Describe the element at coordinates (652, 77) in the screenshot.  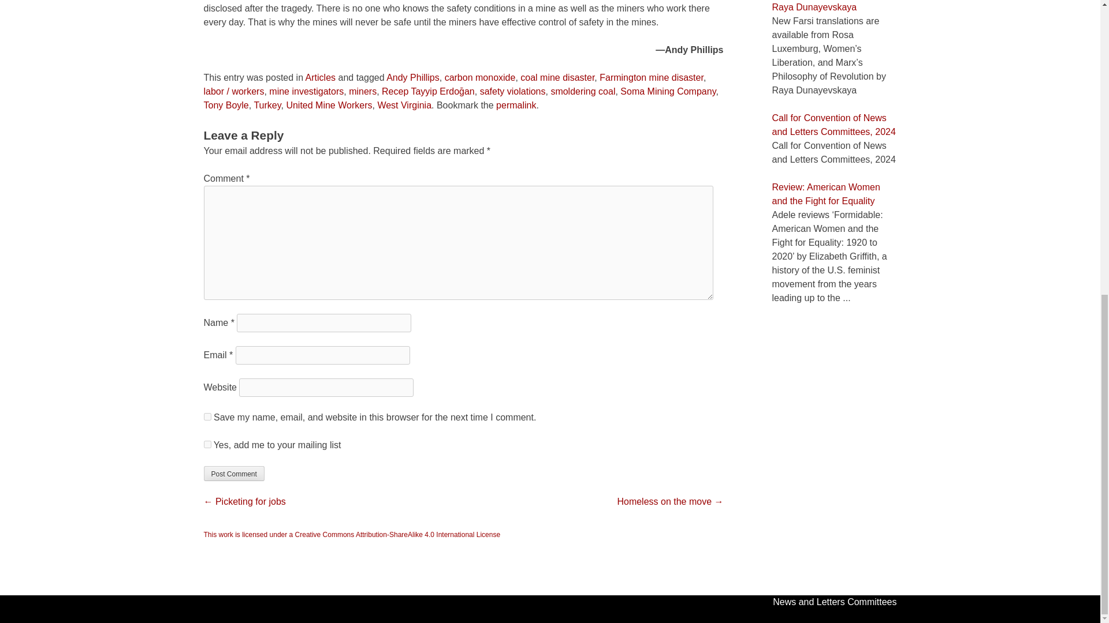
I see `Farmington mine disaster` at that location.